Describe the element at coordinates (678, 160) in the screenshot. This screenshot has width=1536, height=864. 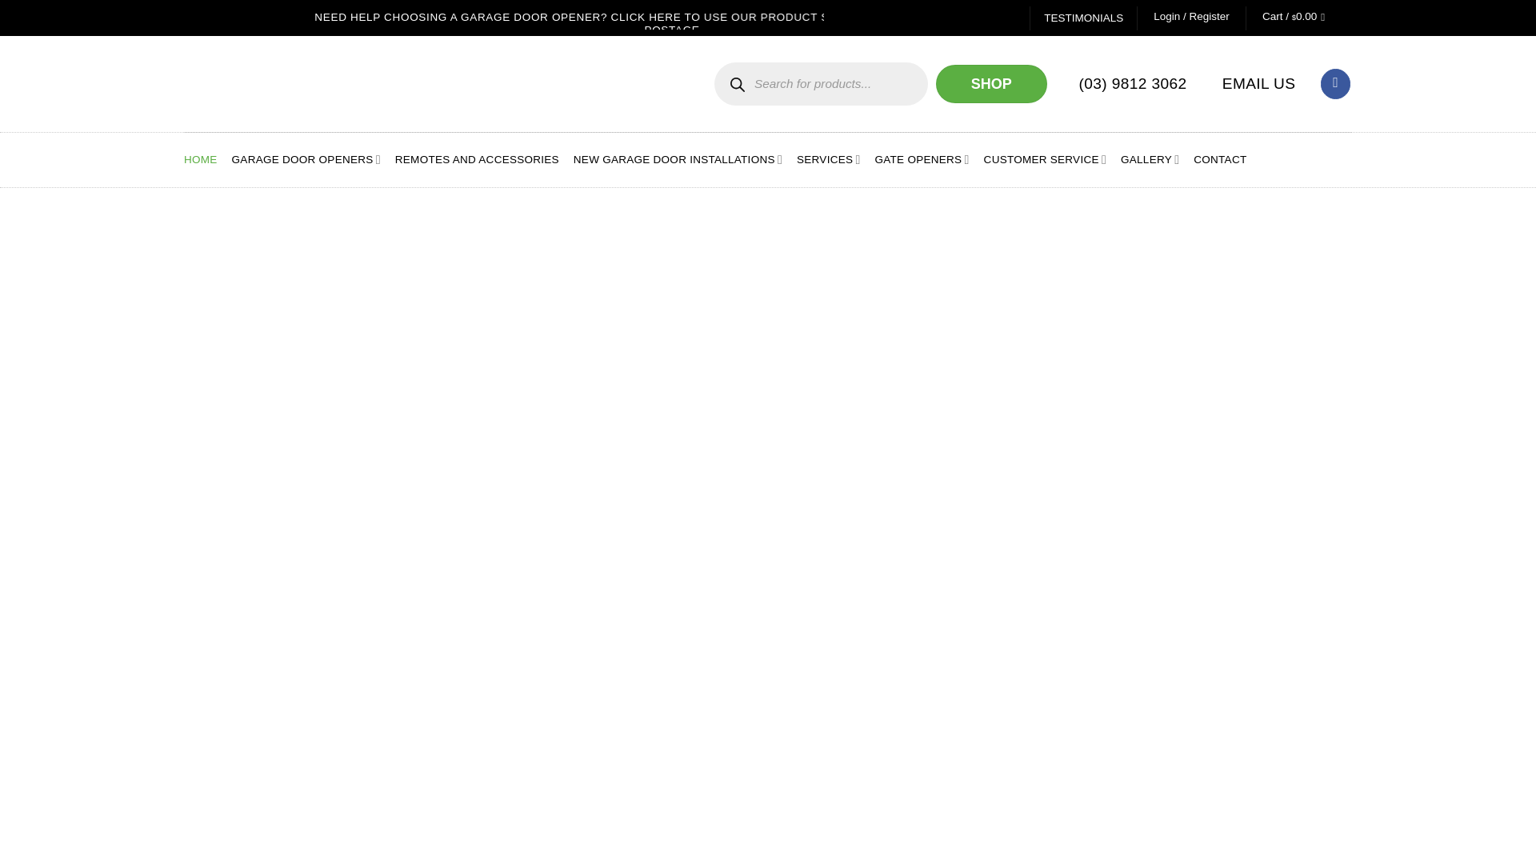
I see `NEW GARAGE DOOR INSTALLATIONS` at that location.